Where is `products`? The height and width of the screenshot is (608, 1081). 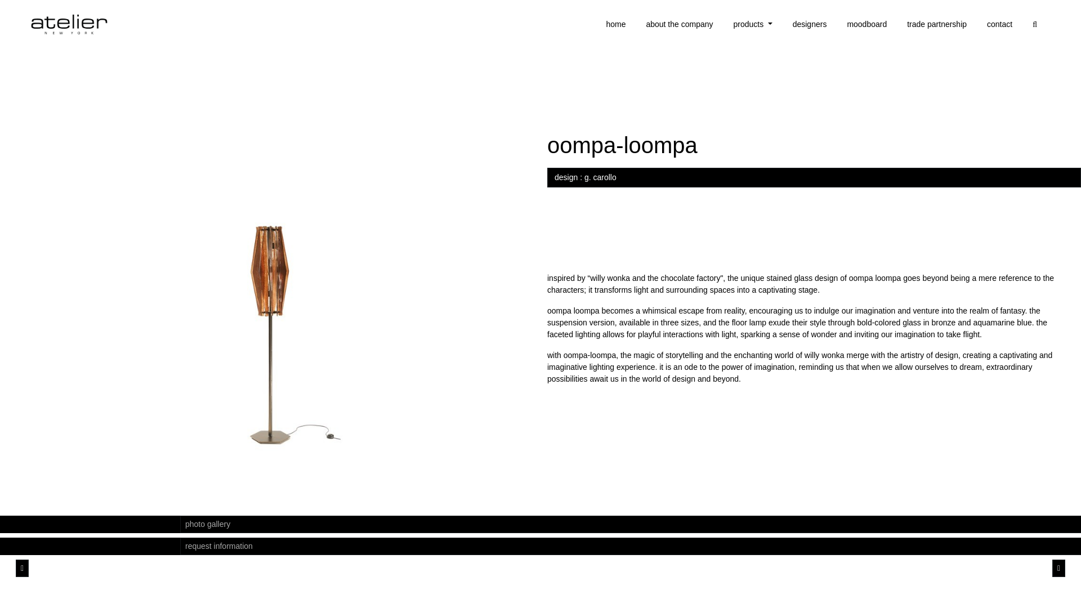 products is located at coordinates (753, 25).